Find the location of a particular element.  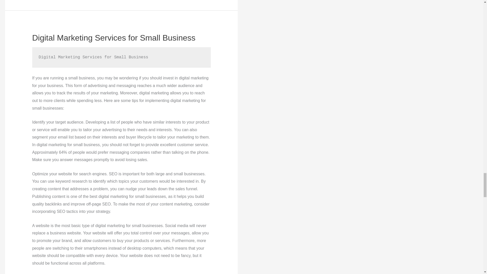

Digital Marketing Services for Small Business is located at coordinates (114, 38).